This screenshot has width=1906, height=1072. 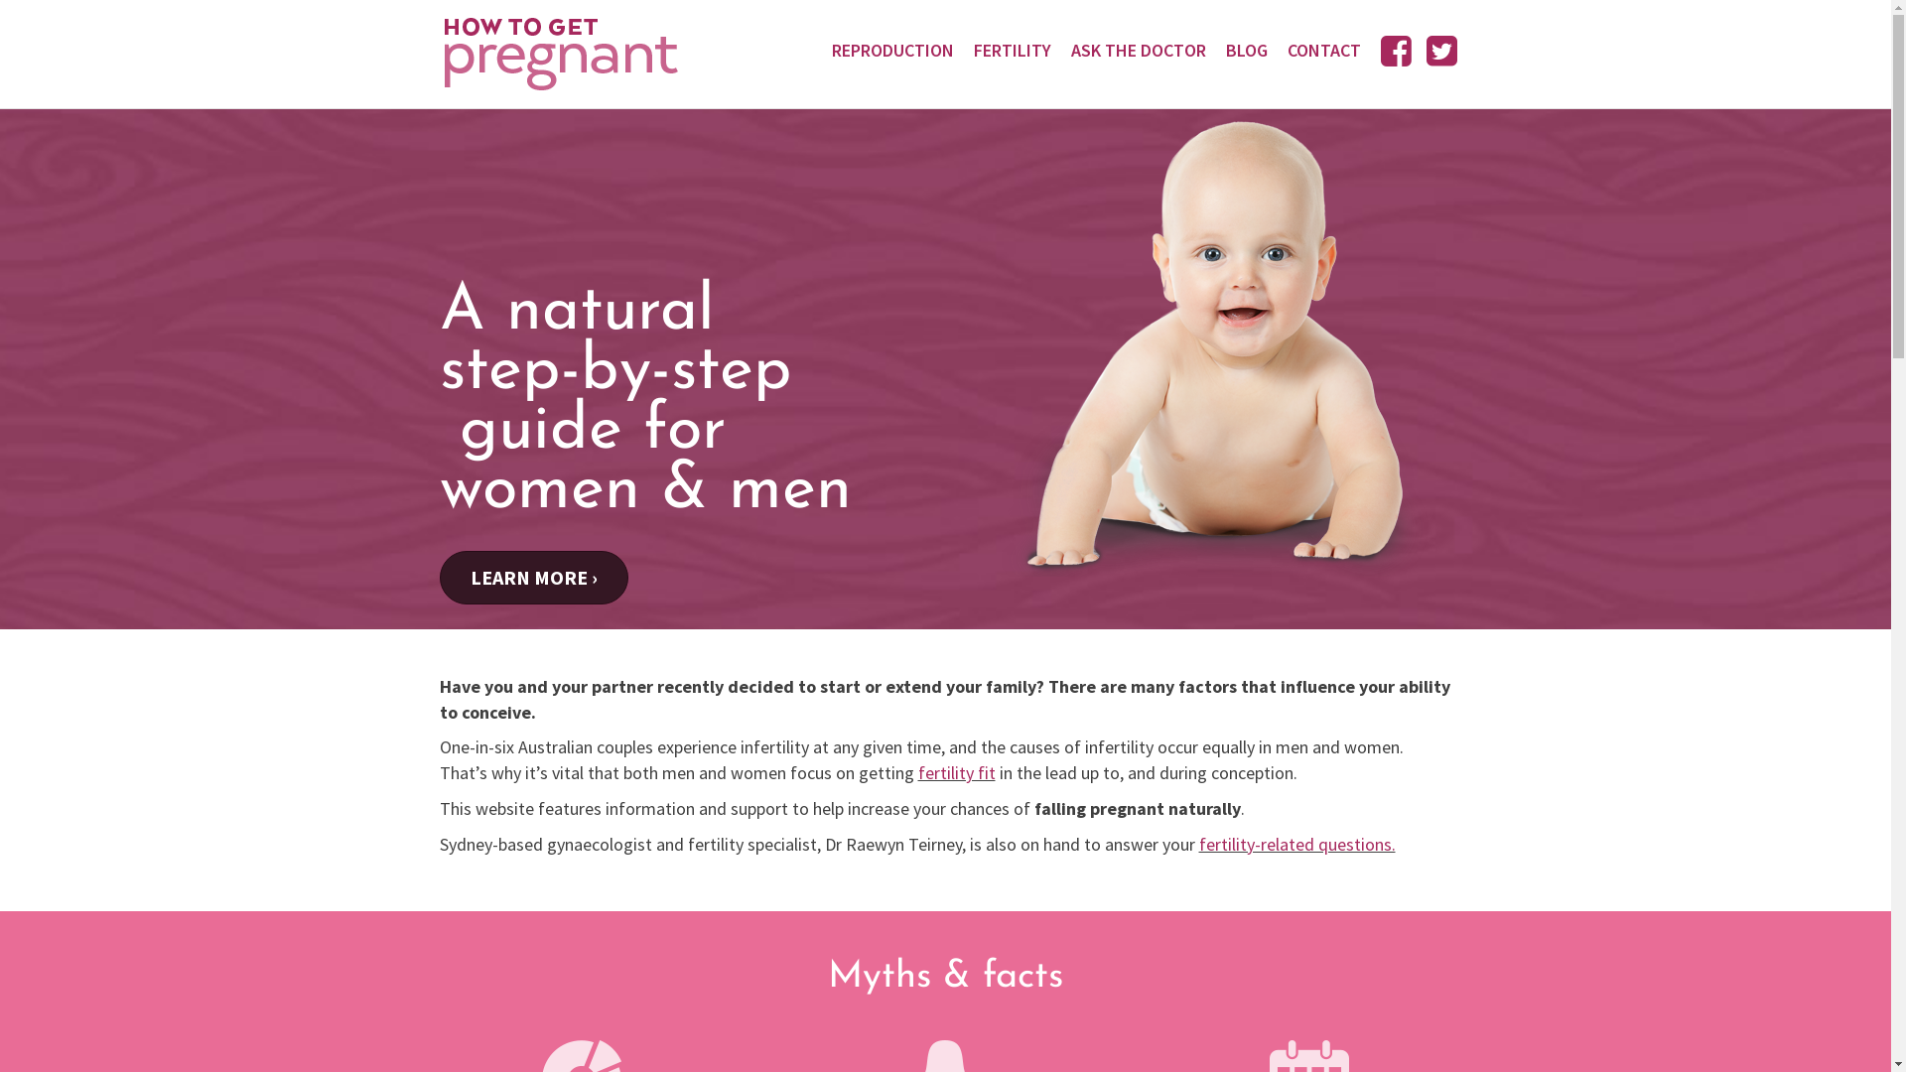 What do you see at coordinates (1324, 50) in the screenshot?
I see `CONTACT` at bounding box center [1324, 50].